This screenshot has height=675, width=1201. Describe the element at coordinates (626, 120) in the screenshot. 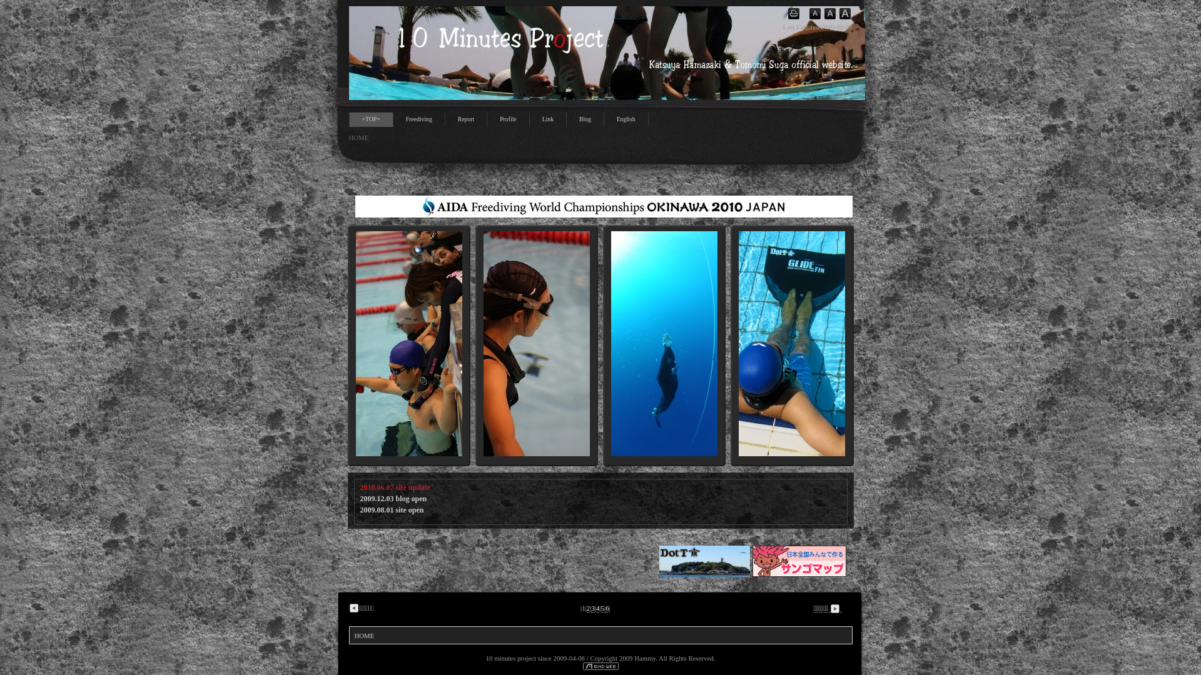

I see `English` at that location.